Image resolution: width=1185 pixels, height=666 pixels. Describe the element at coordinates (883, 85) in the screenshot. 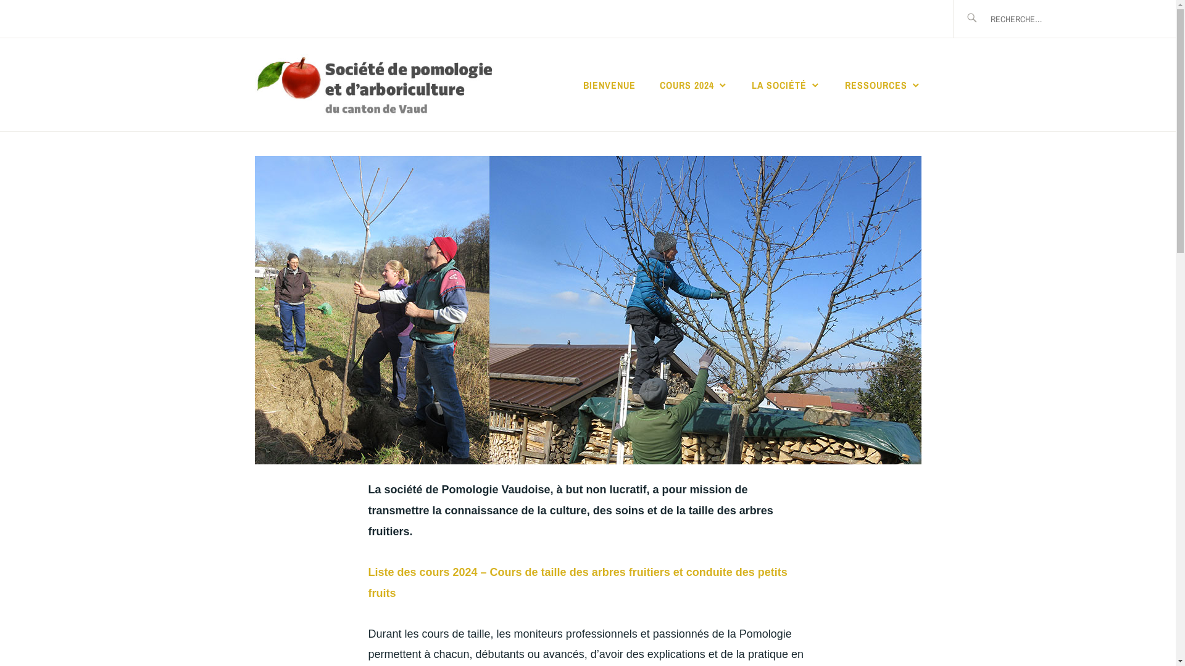

I see `RESSOURCES` at that location.